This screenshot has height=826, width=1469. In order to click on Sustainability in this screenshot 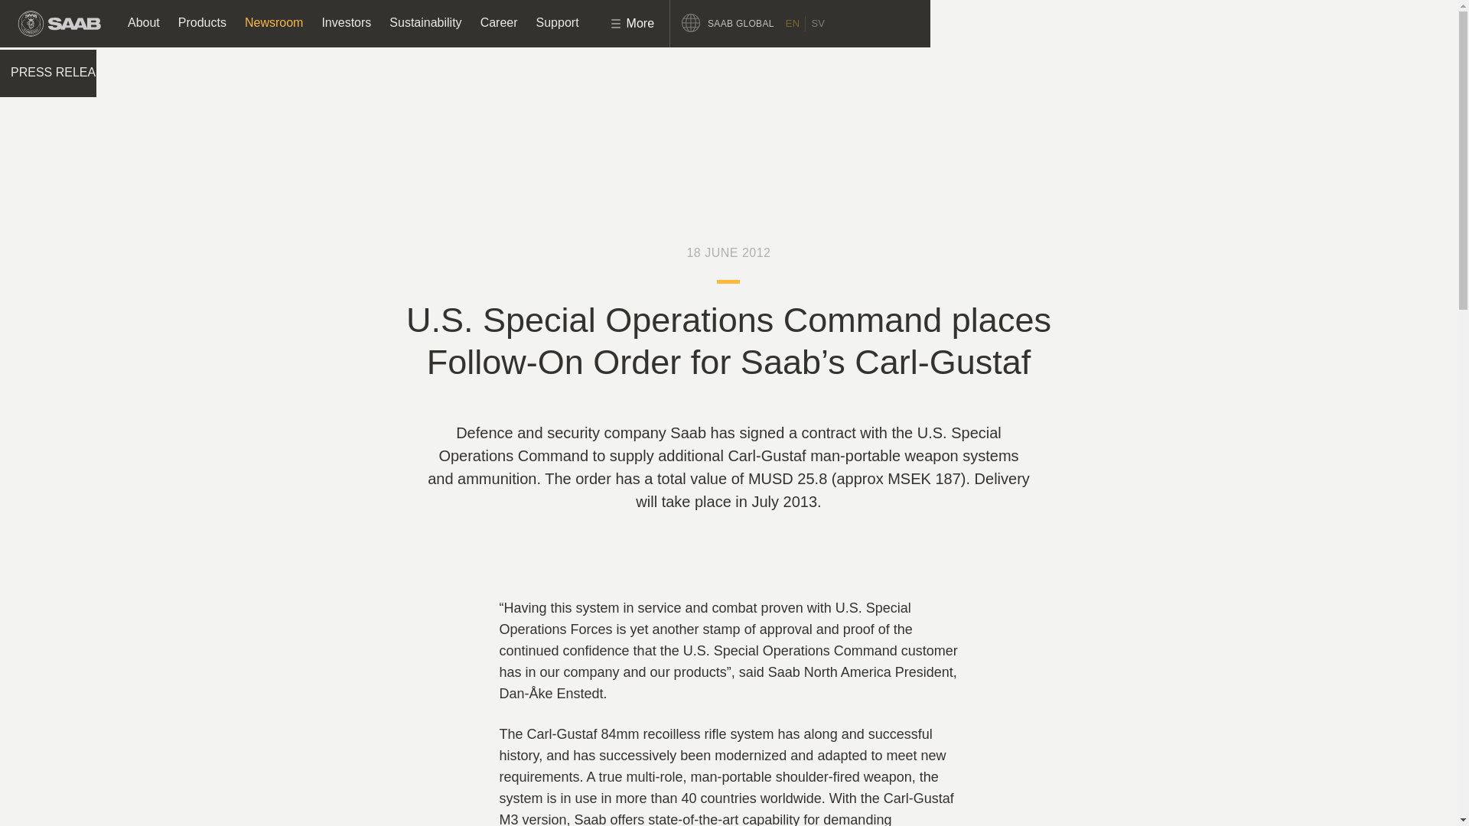, I will do `click(425, 23)`.